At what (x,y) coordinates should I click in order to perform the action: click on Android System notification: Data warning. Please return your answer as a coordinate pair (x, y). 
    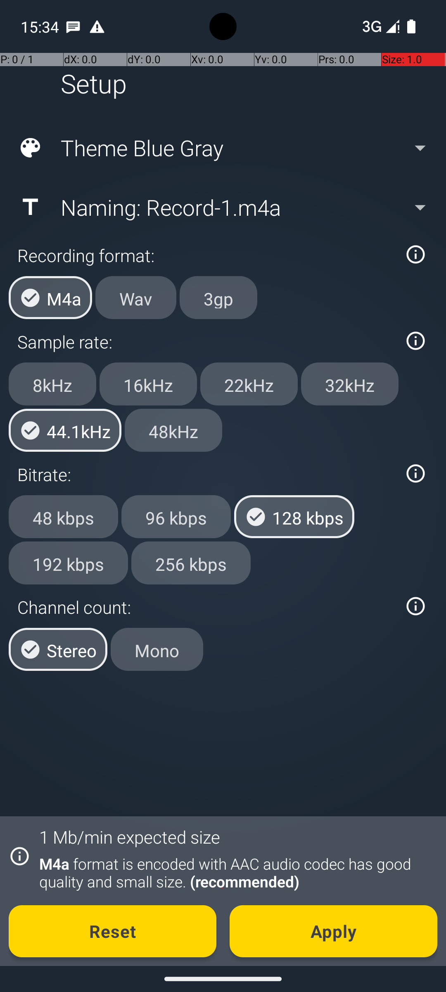
    Looking at the image, I should click on (97, 26).